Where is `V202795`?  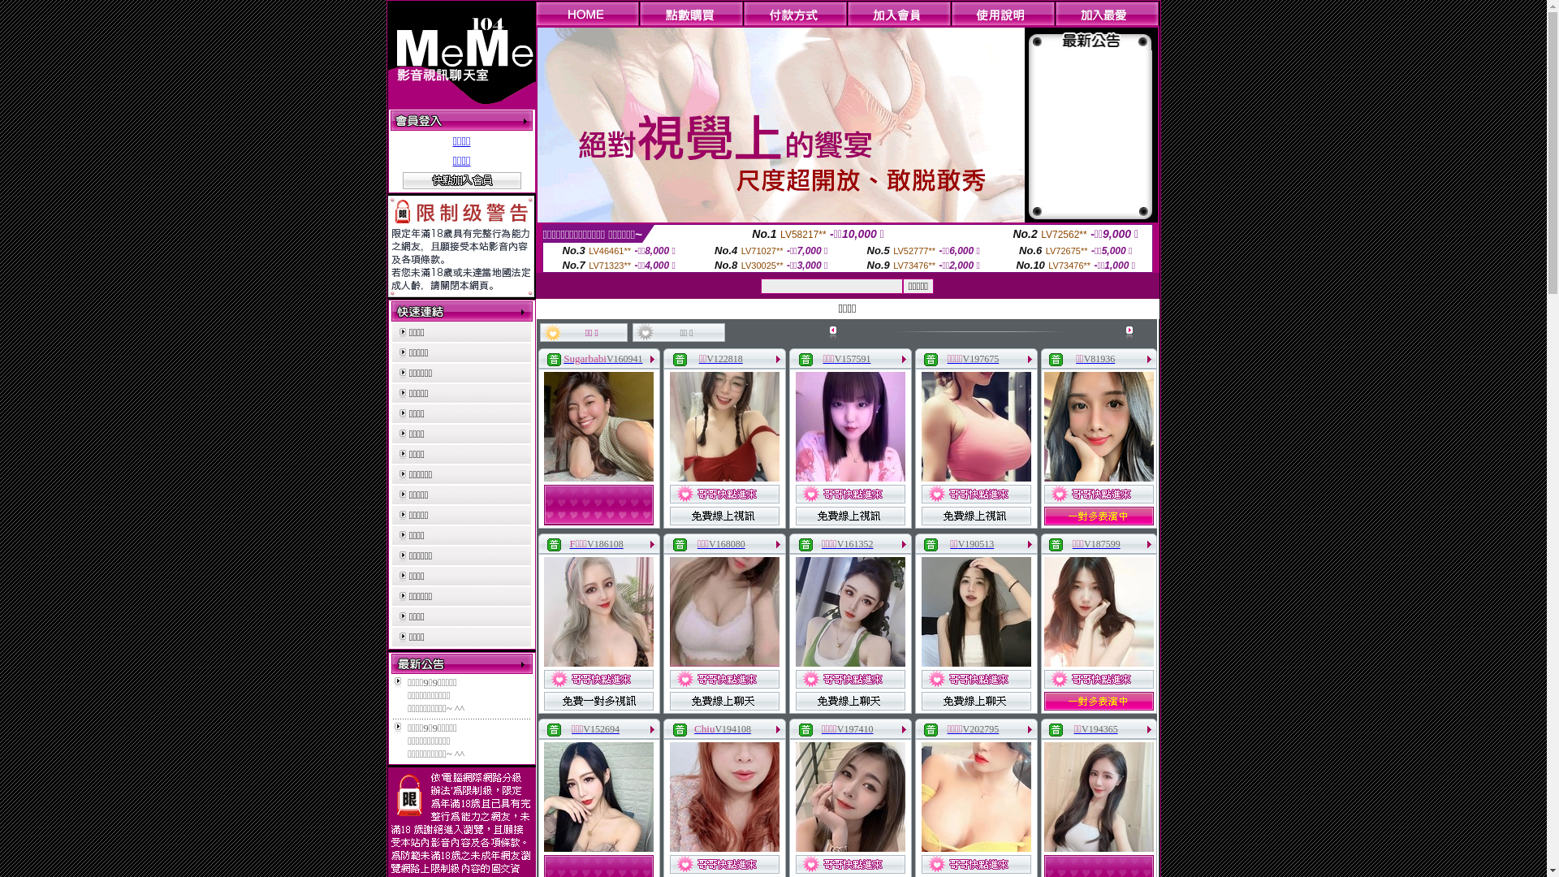
V202795 is located at coordinates (981, 729).